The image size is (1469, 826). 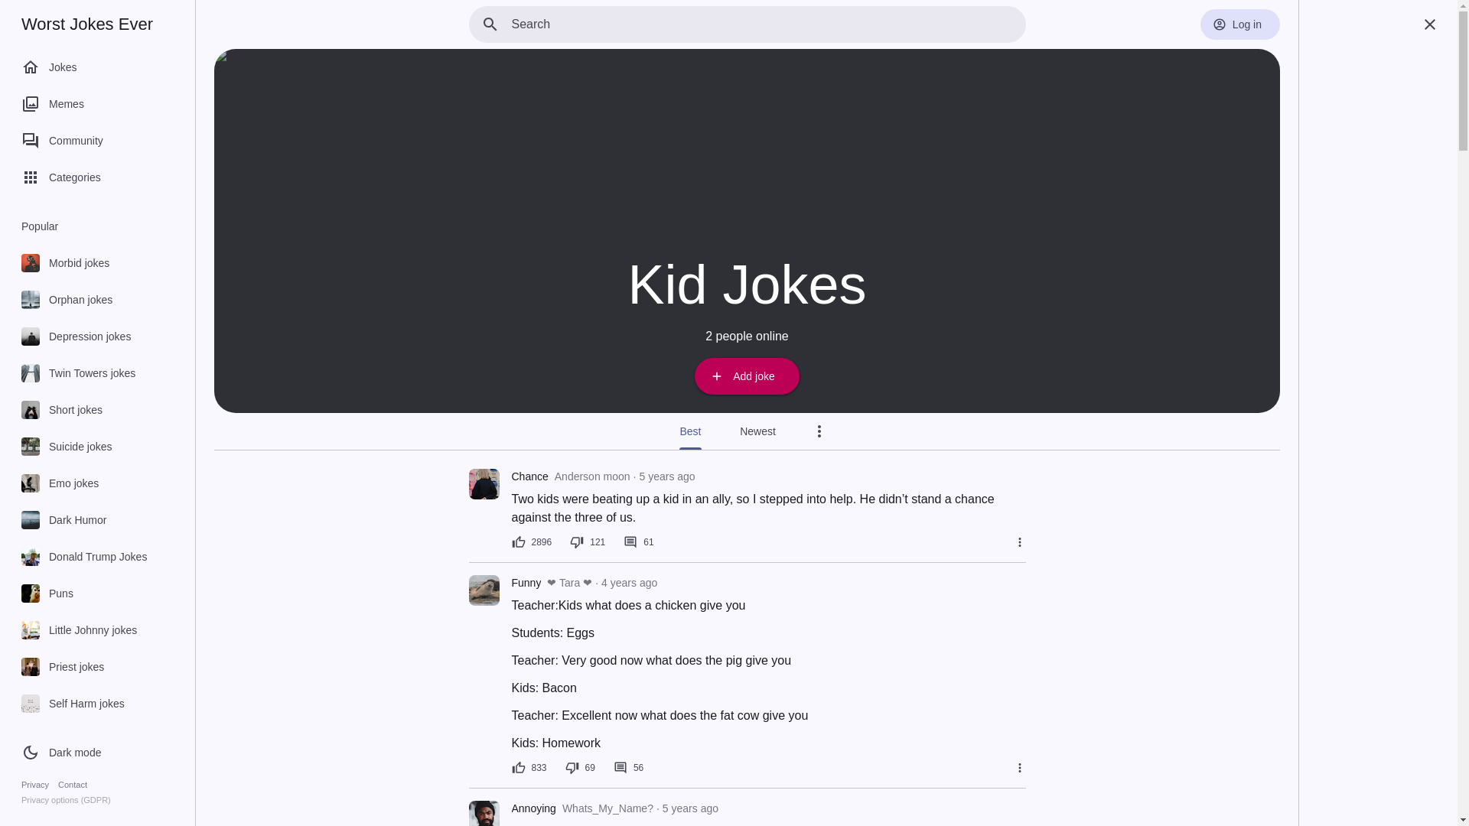 I want to click on Difference jokes, so click(x=95, y=777).